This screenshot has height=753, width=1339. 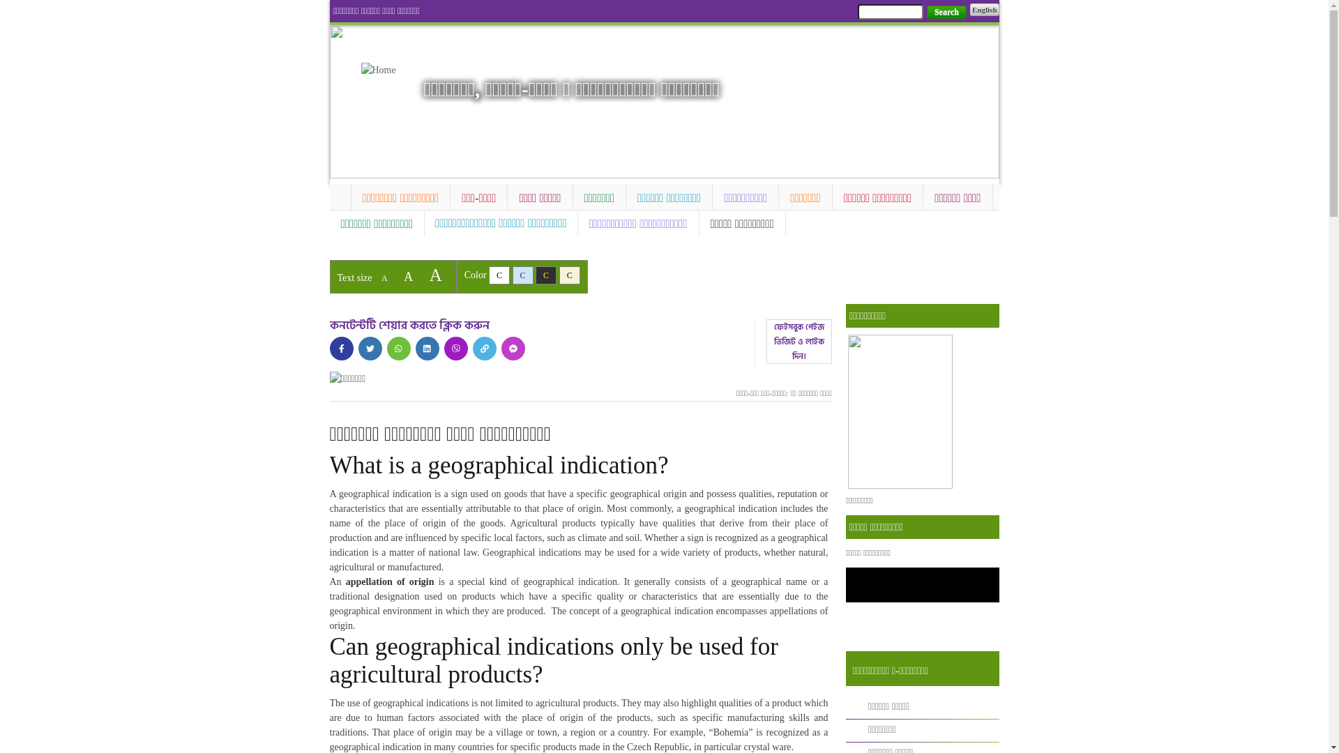 I want to click on C, so click(x=570, y=275).